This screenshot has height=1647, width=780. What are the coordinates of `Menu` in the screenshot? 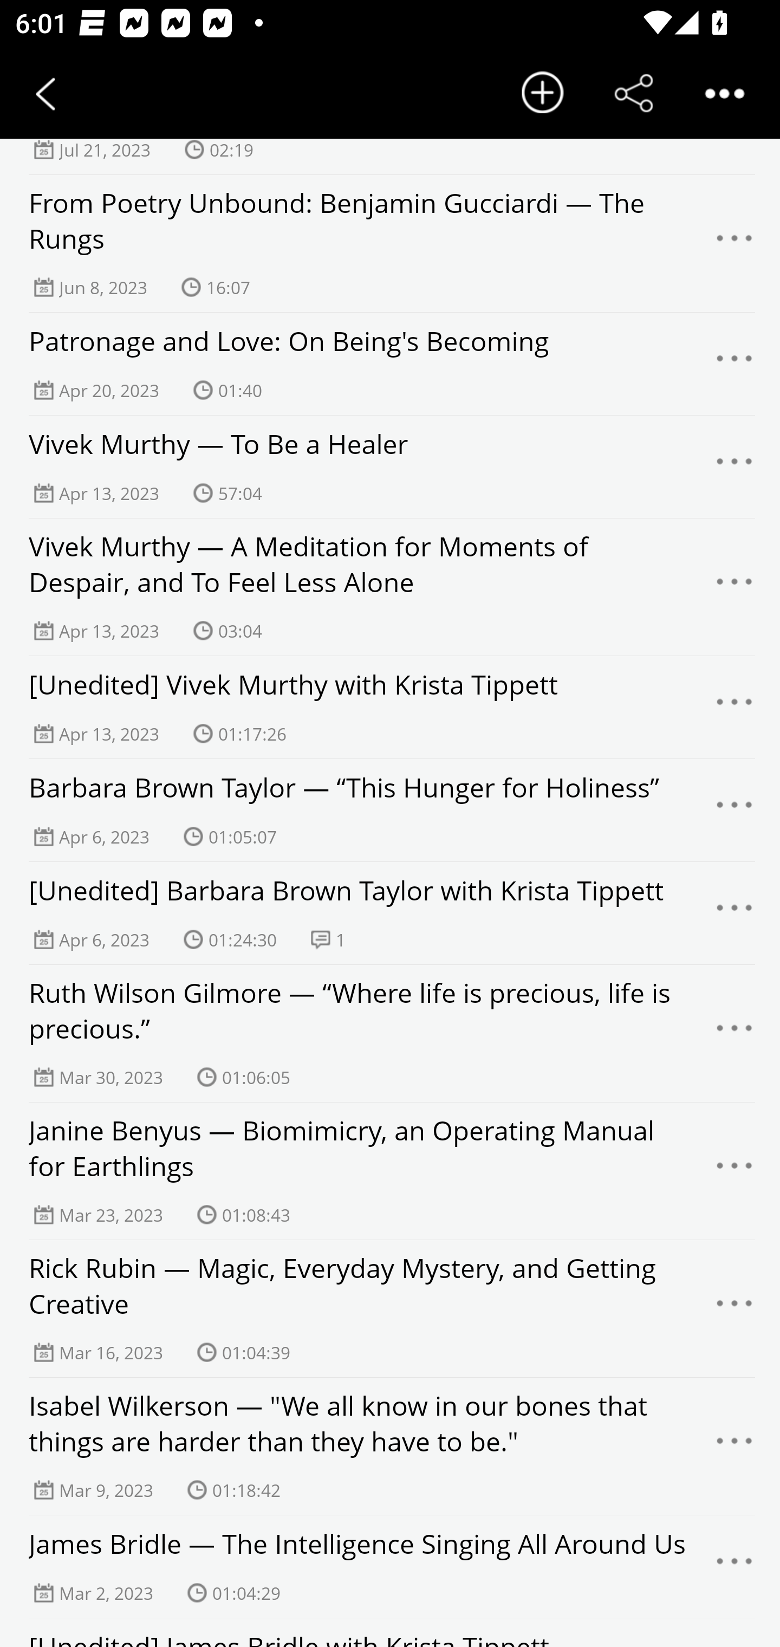 It's located at (734, 913).